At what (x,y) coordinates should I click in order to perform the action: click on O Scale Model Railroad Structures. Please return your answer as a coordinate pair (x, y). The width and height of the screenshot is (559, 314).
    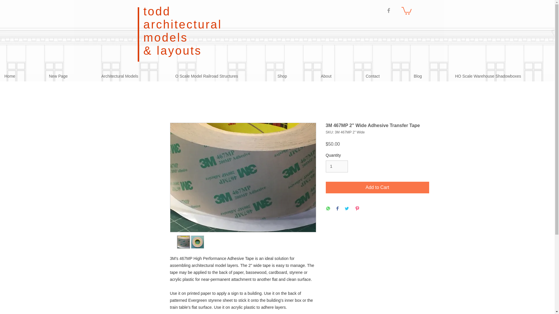
    Looking at the image, I should click on (222, 76).